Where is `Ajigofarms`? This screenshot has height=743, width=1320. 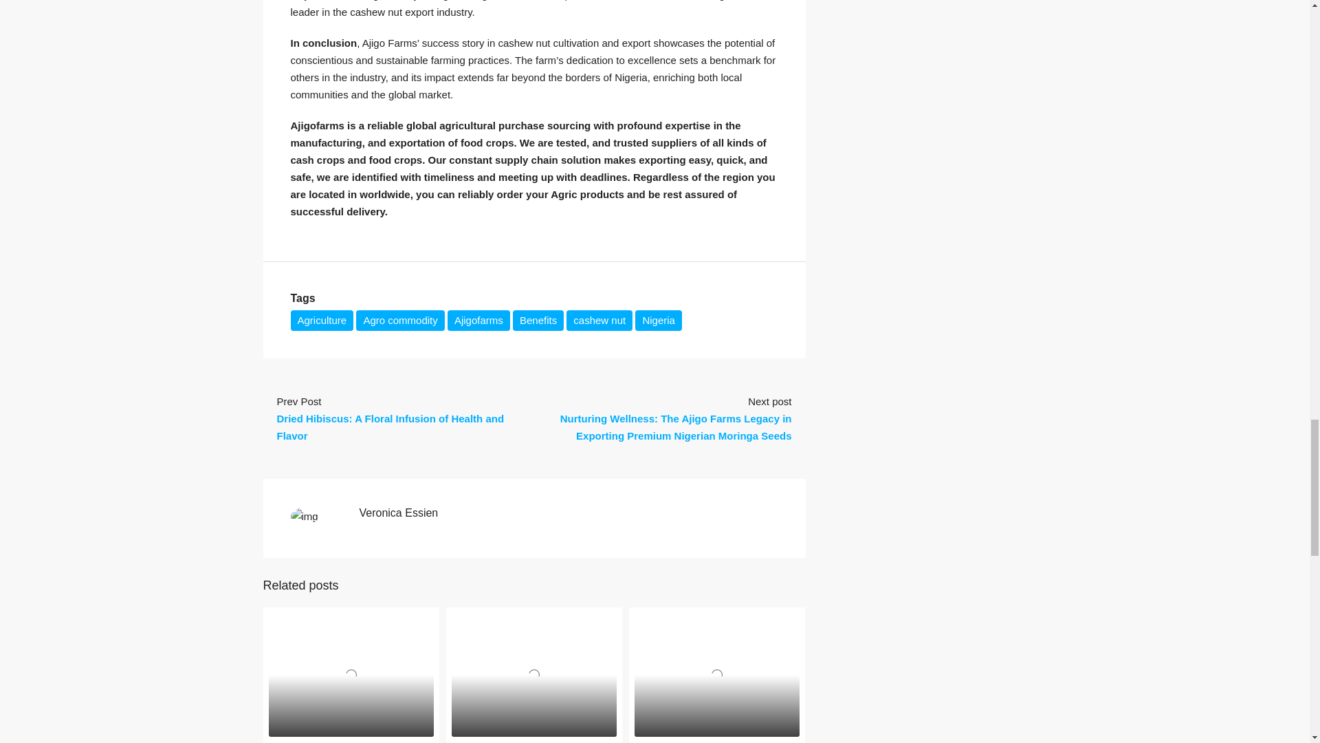
Ajigofarms is located at coordinates (478, 321).